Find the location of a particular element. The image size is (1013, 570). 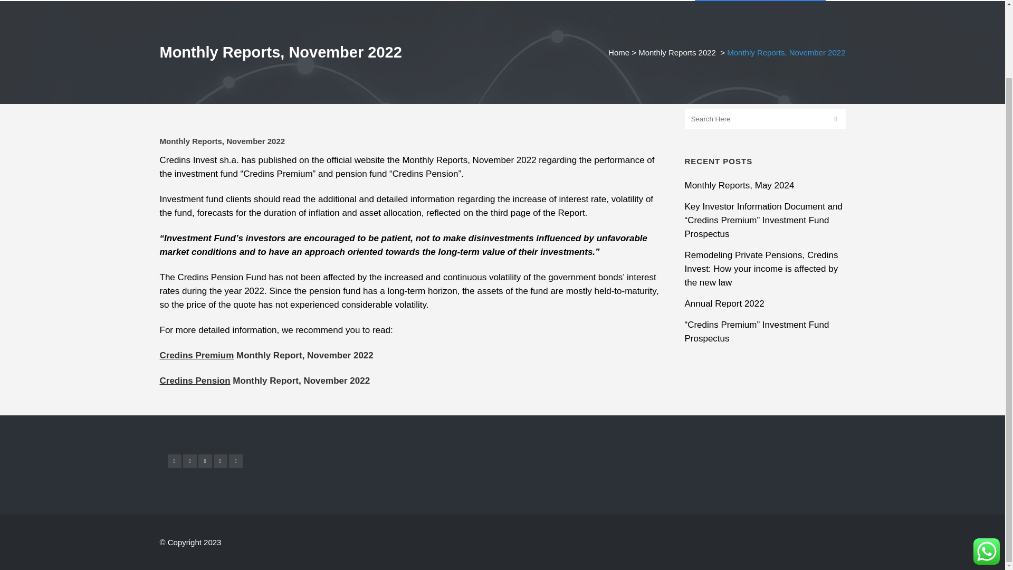

PENSION FUND is located at coordinates (356, 1).